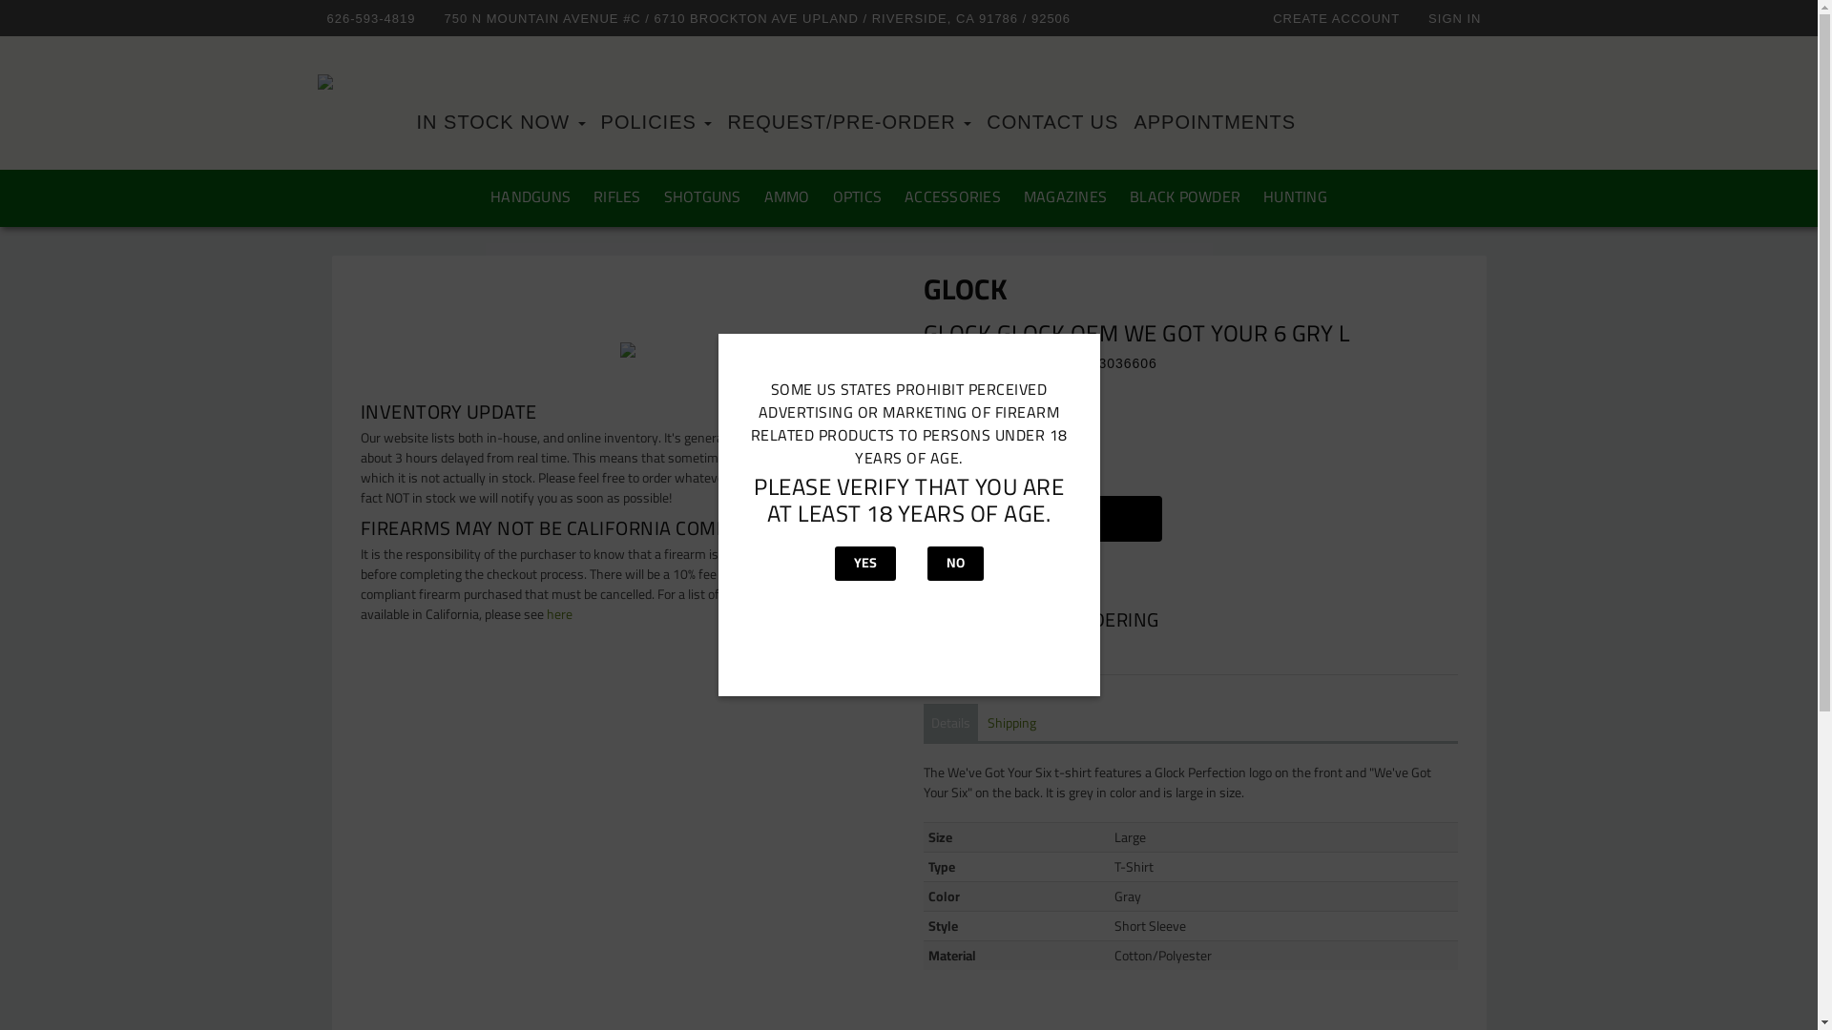  I want to click on APPOINTMENTS, so click(1215, 122).